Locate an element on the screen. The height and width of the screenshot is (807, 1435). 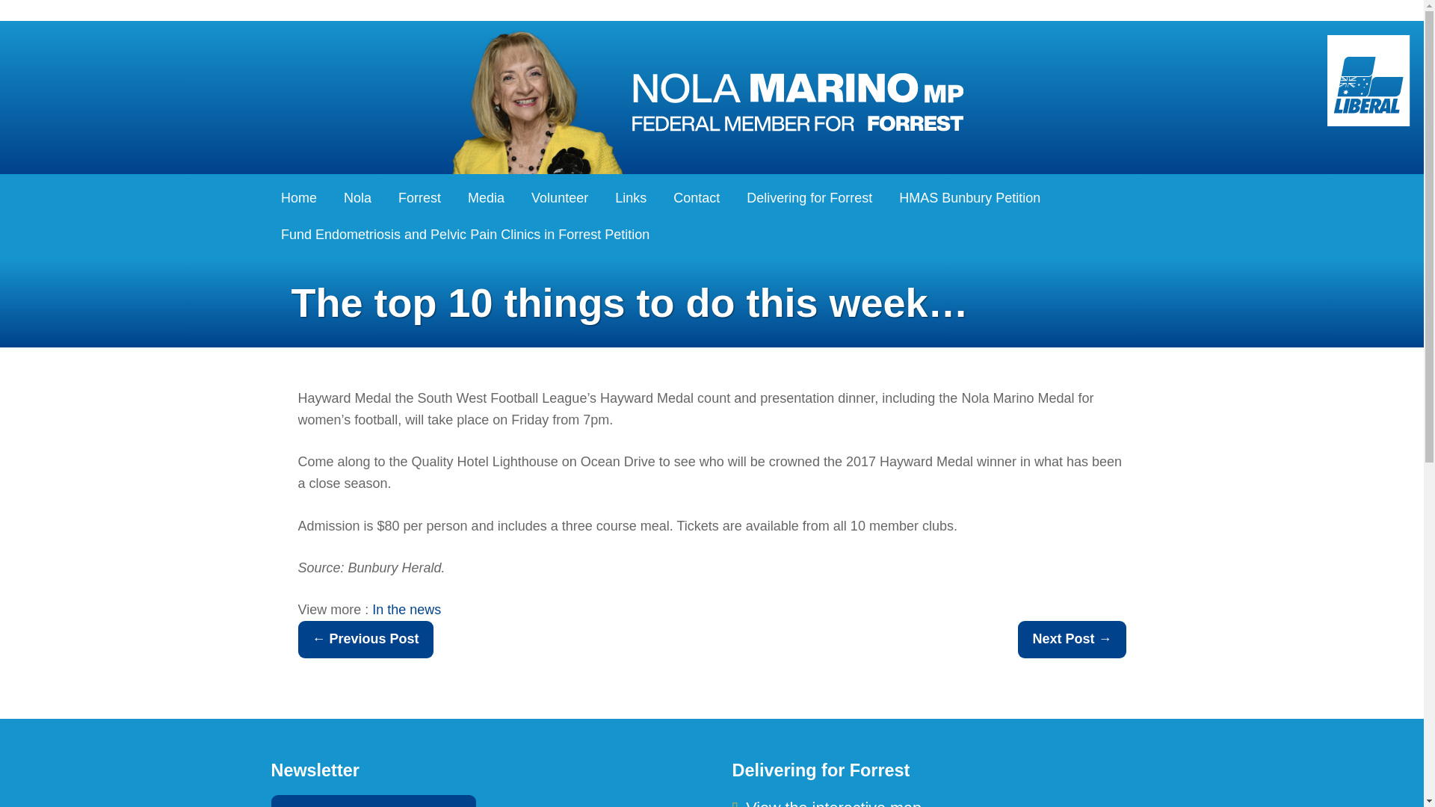
Sign up to our newsletter is located at coordinates (374, 801).